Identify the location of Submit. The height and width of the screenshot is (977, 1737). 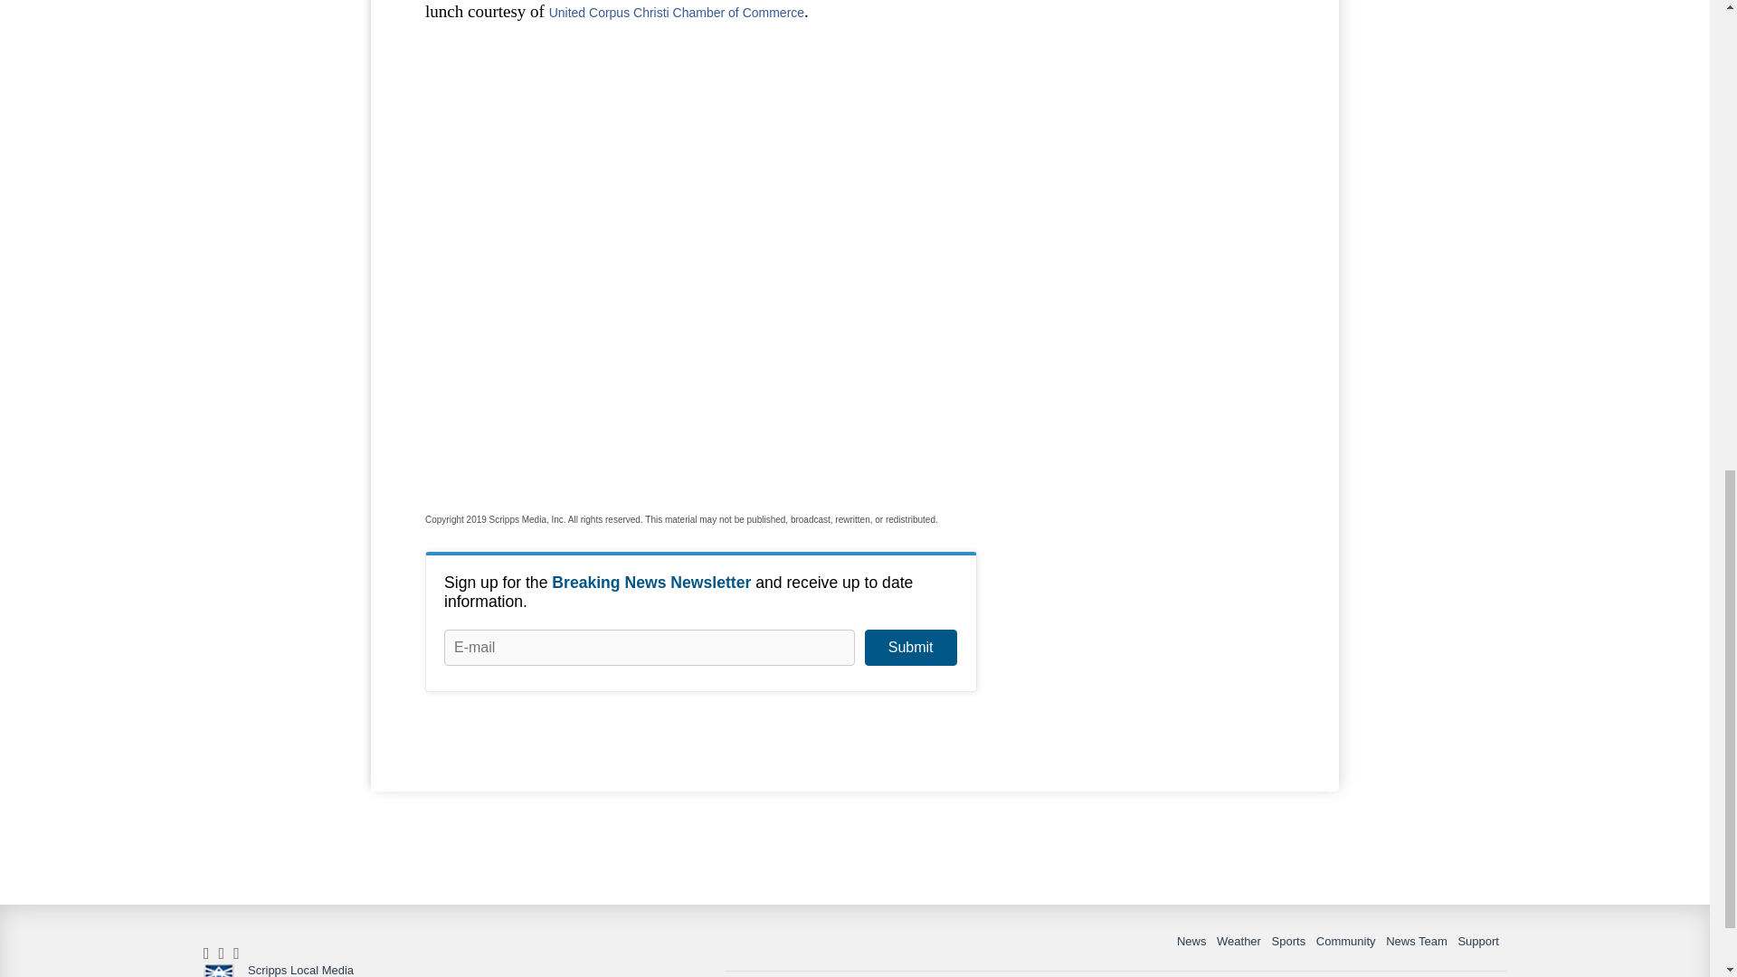
(910, 647).